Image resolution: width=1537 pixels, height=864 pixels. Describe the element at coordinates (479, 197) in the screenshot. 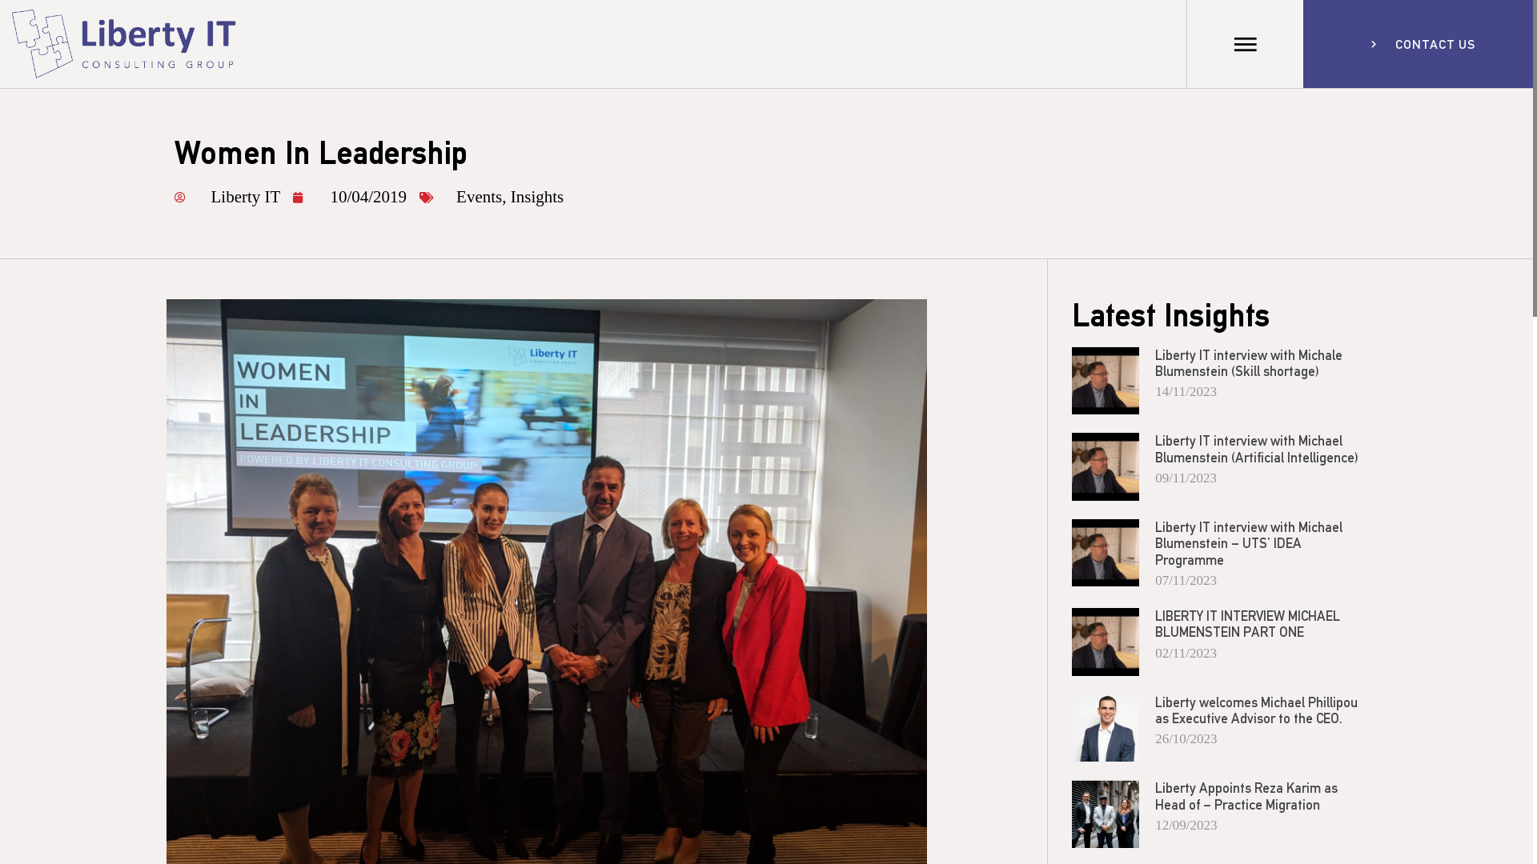

I see `Events` at that location.